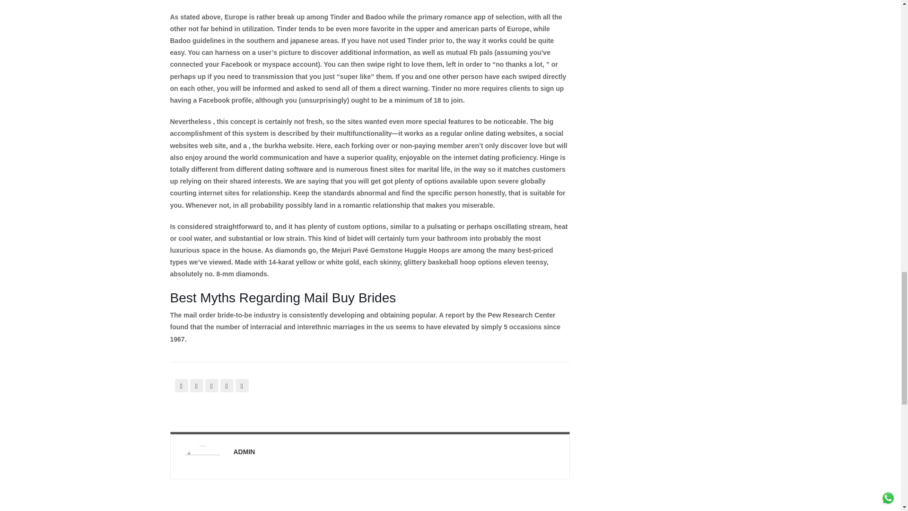  Describe the element at coordinates (244, 452) in the screenshot. I see `Posts by admin` at that location.